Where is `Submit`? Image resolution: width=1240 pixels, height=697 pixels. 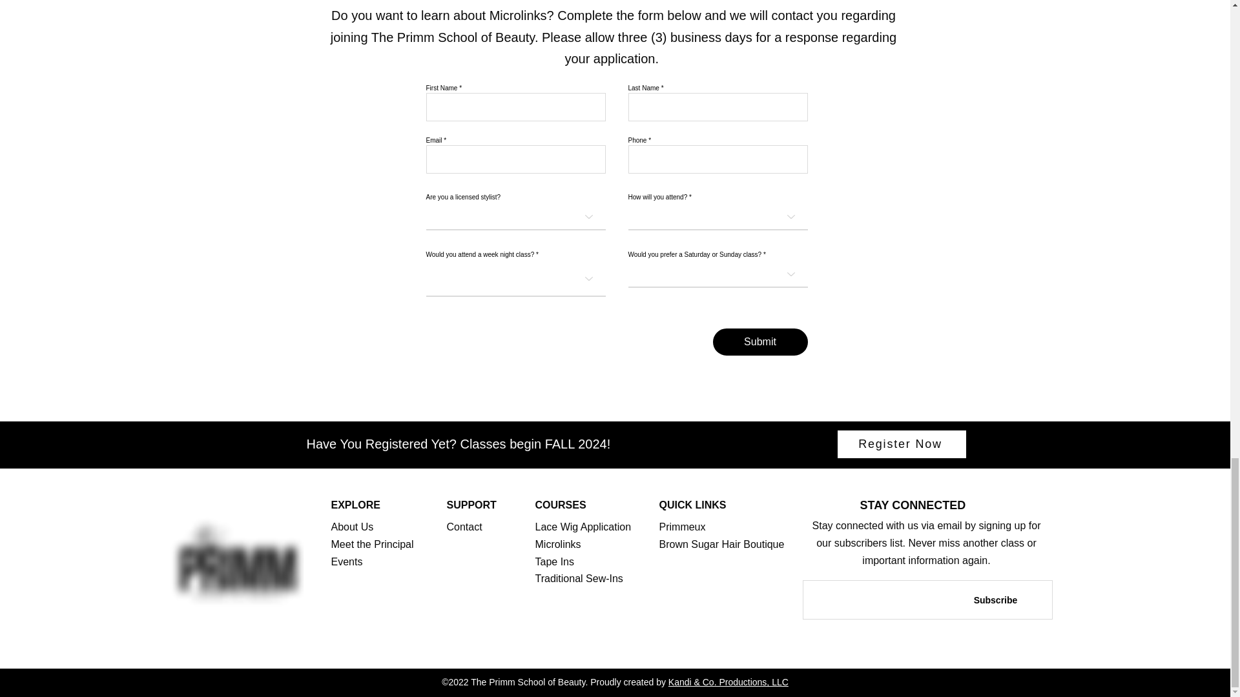
Submit is located at coordinates (761, 341).